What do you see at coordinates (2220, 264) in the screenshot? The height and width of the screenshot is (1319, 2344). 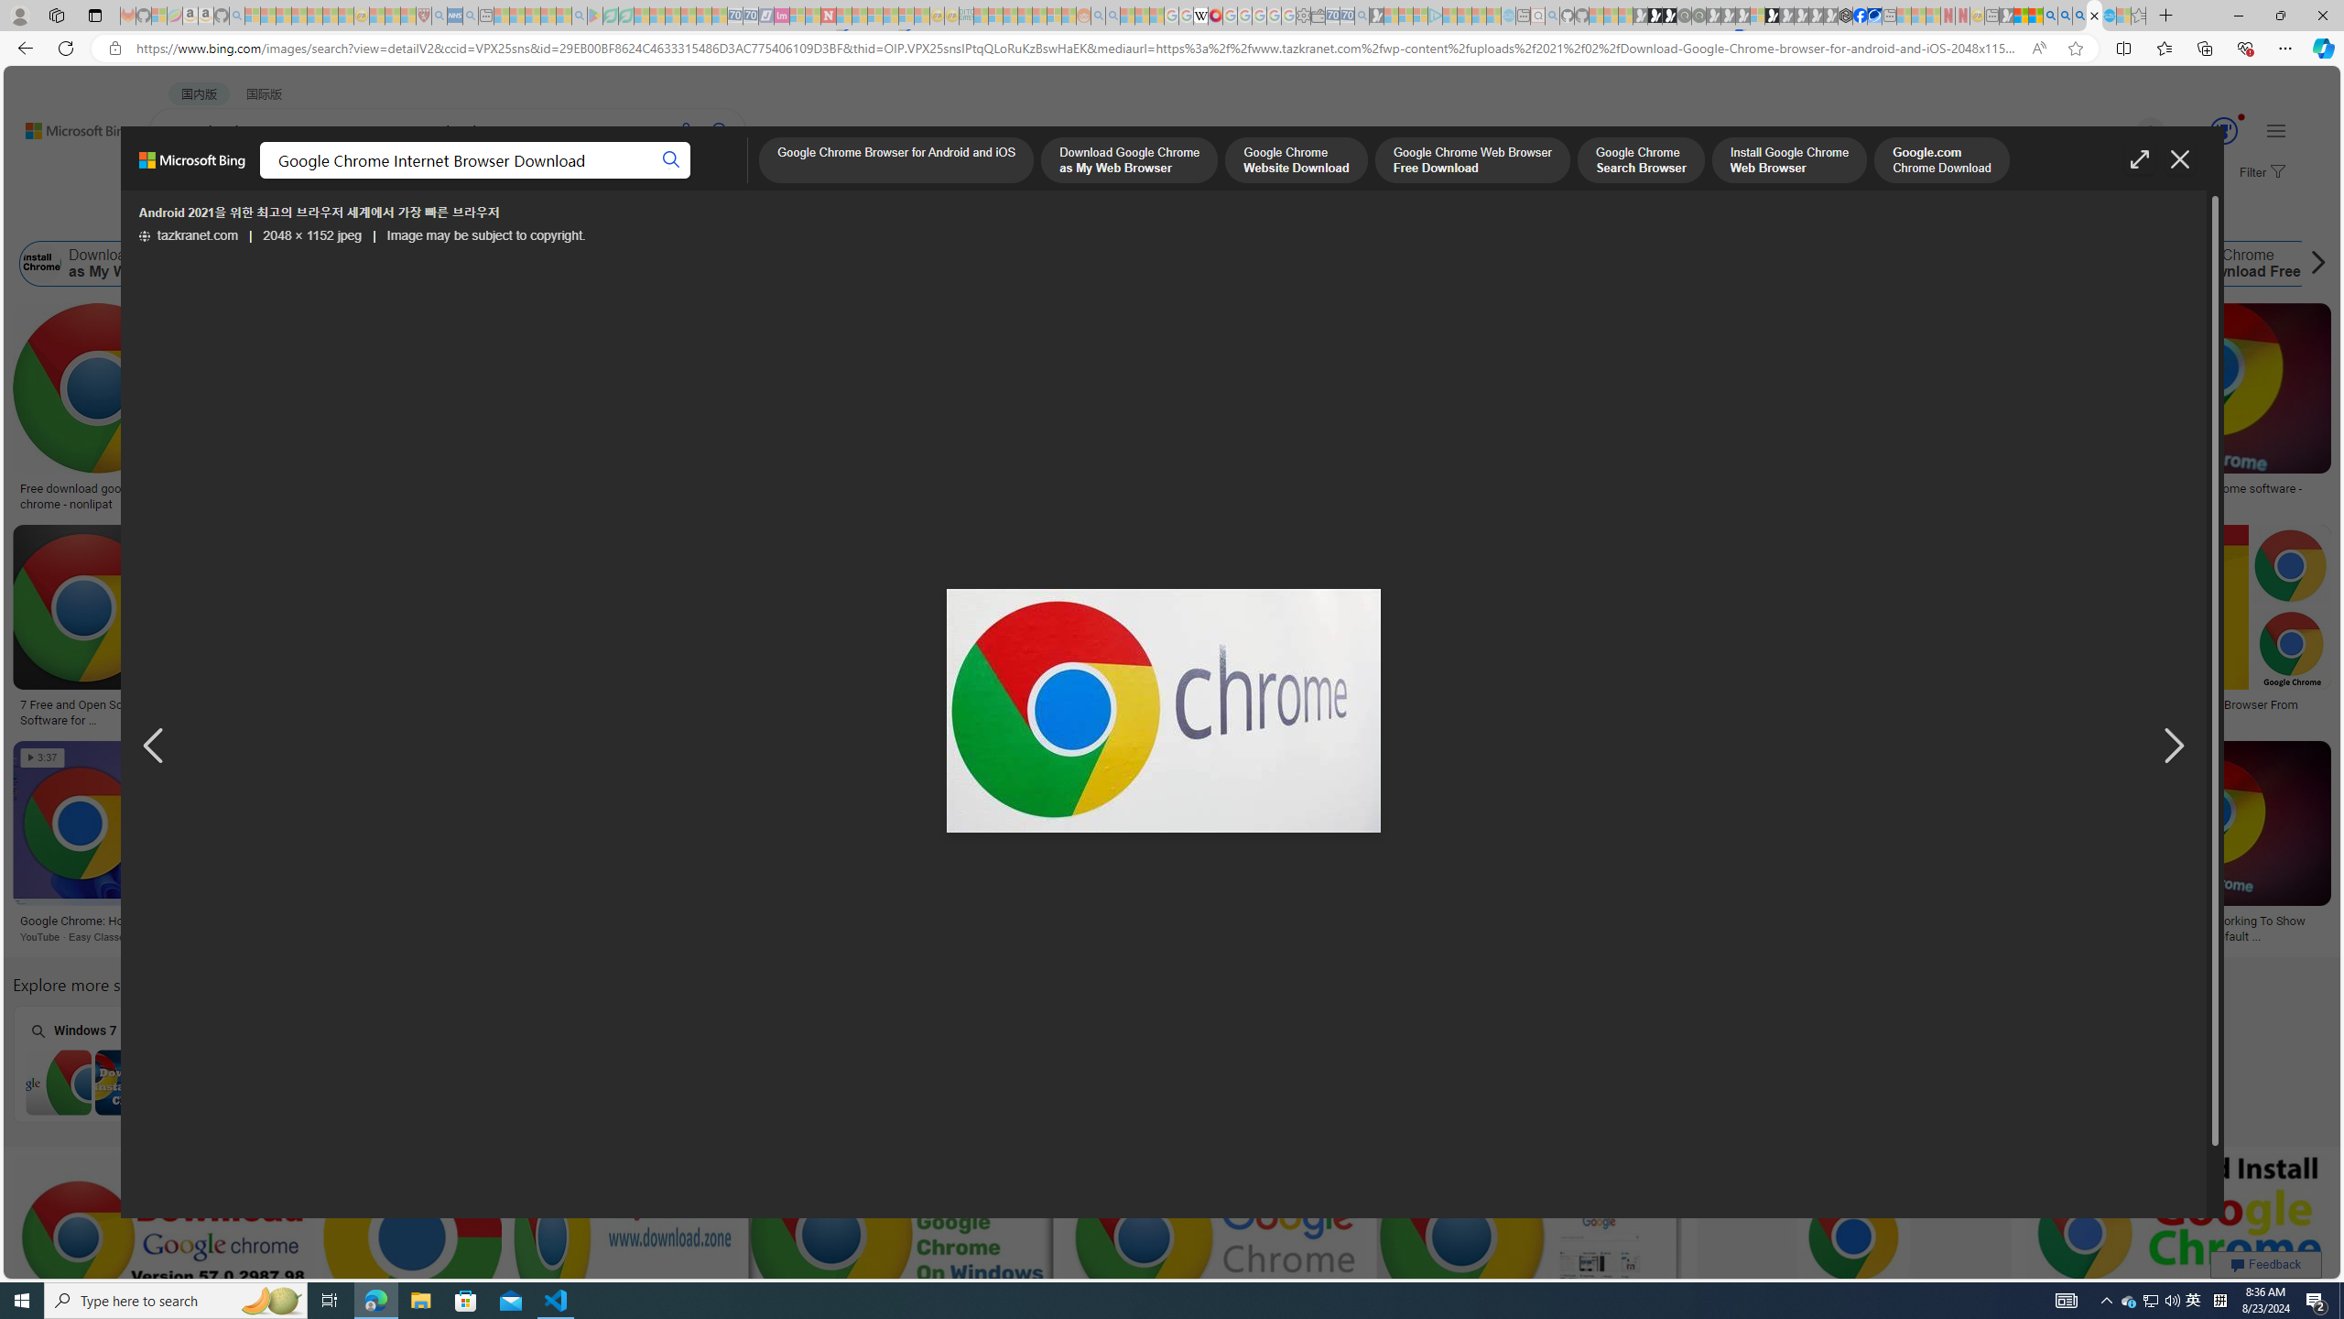 I see `Google Chrome UK Download Free` at bounding box center [2220, 264].